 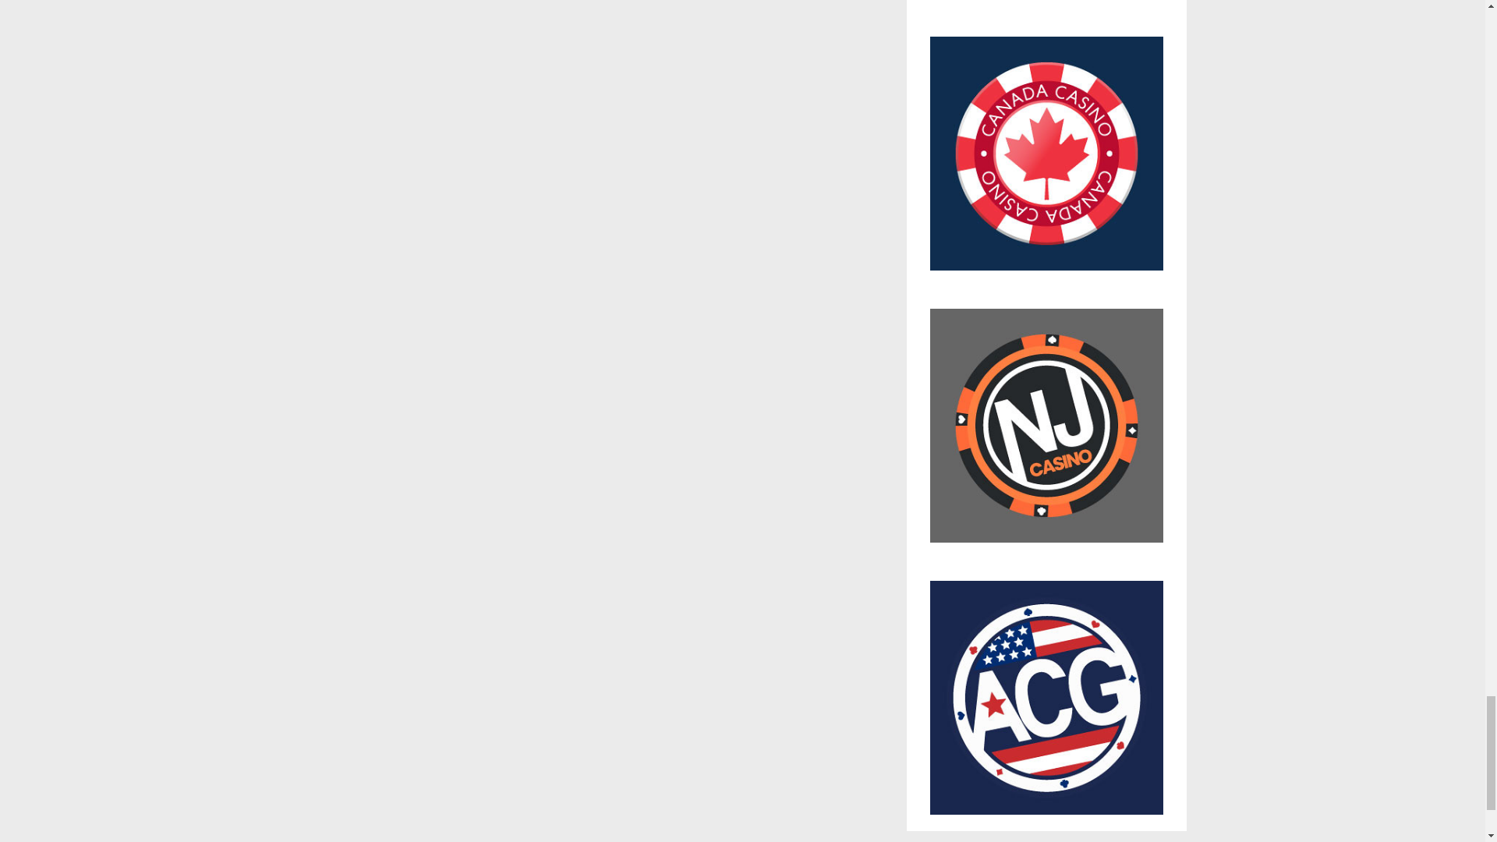 I want to click on nj casino, so click(x=1046, y=433).